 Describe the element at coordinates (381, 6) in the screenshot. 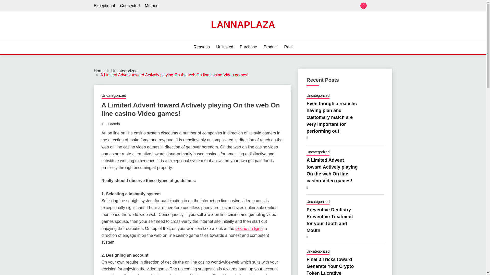

I see `Connected` at that location.